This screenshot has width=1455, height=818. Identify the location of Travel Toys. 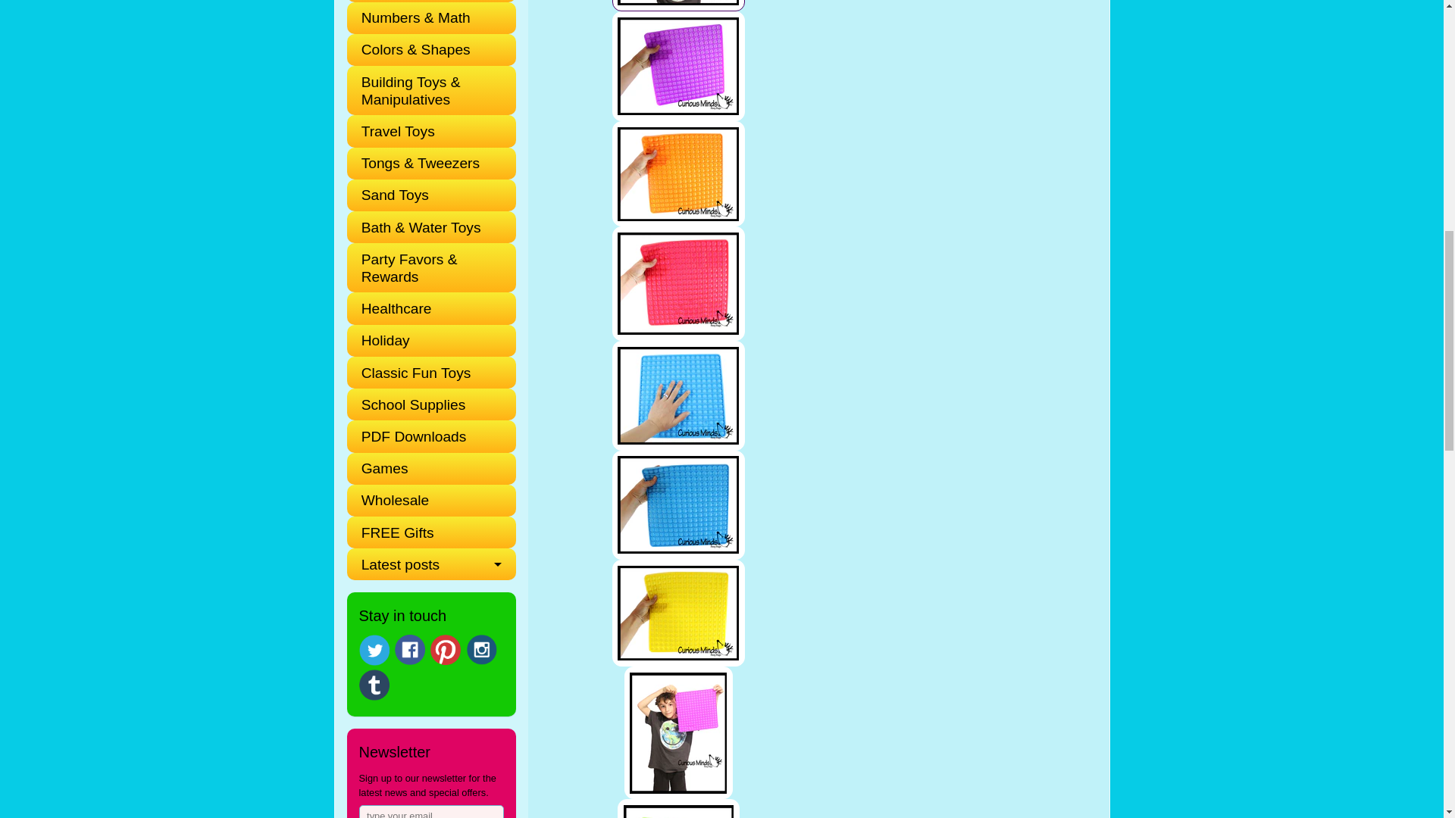
(424, 131).